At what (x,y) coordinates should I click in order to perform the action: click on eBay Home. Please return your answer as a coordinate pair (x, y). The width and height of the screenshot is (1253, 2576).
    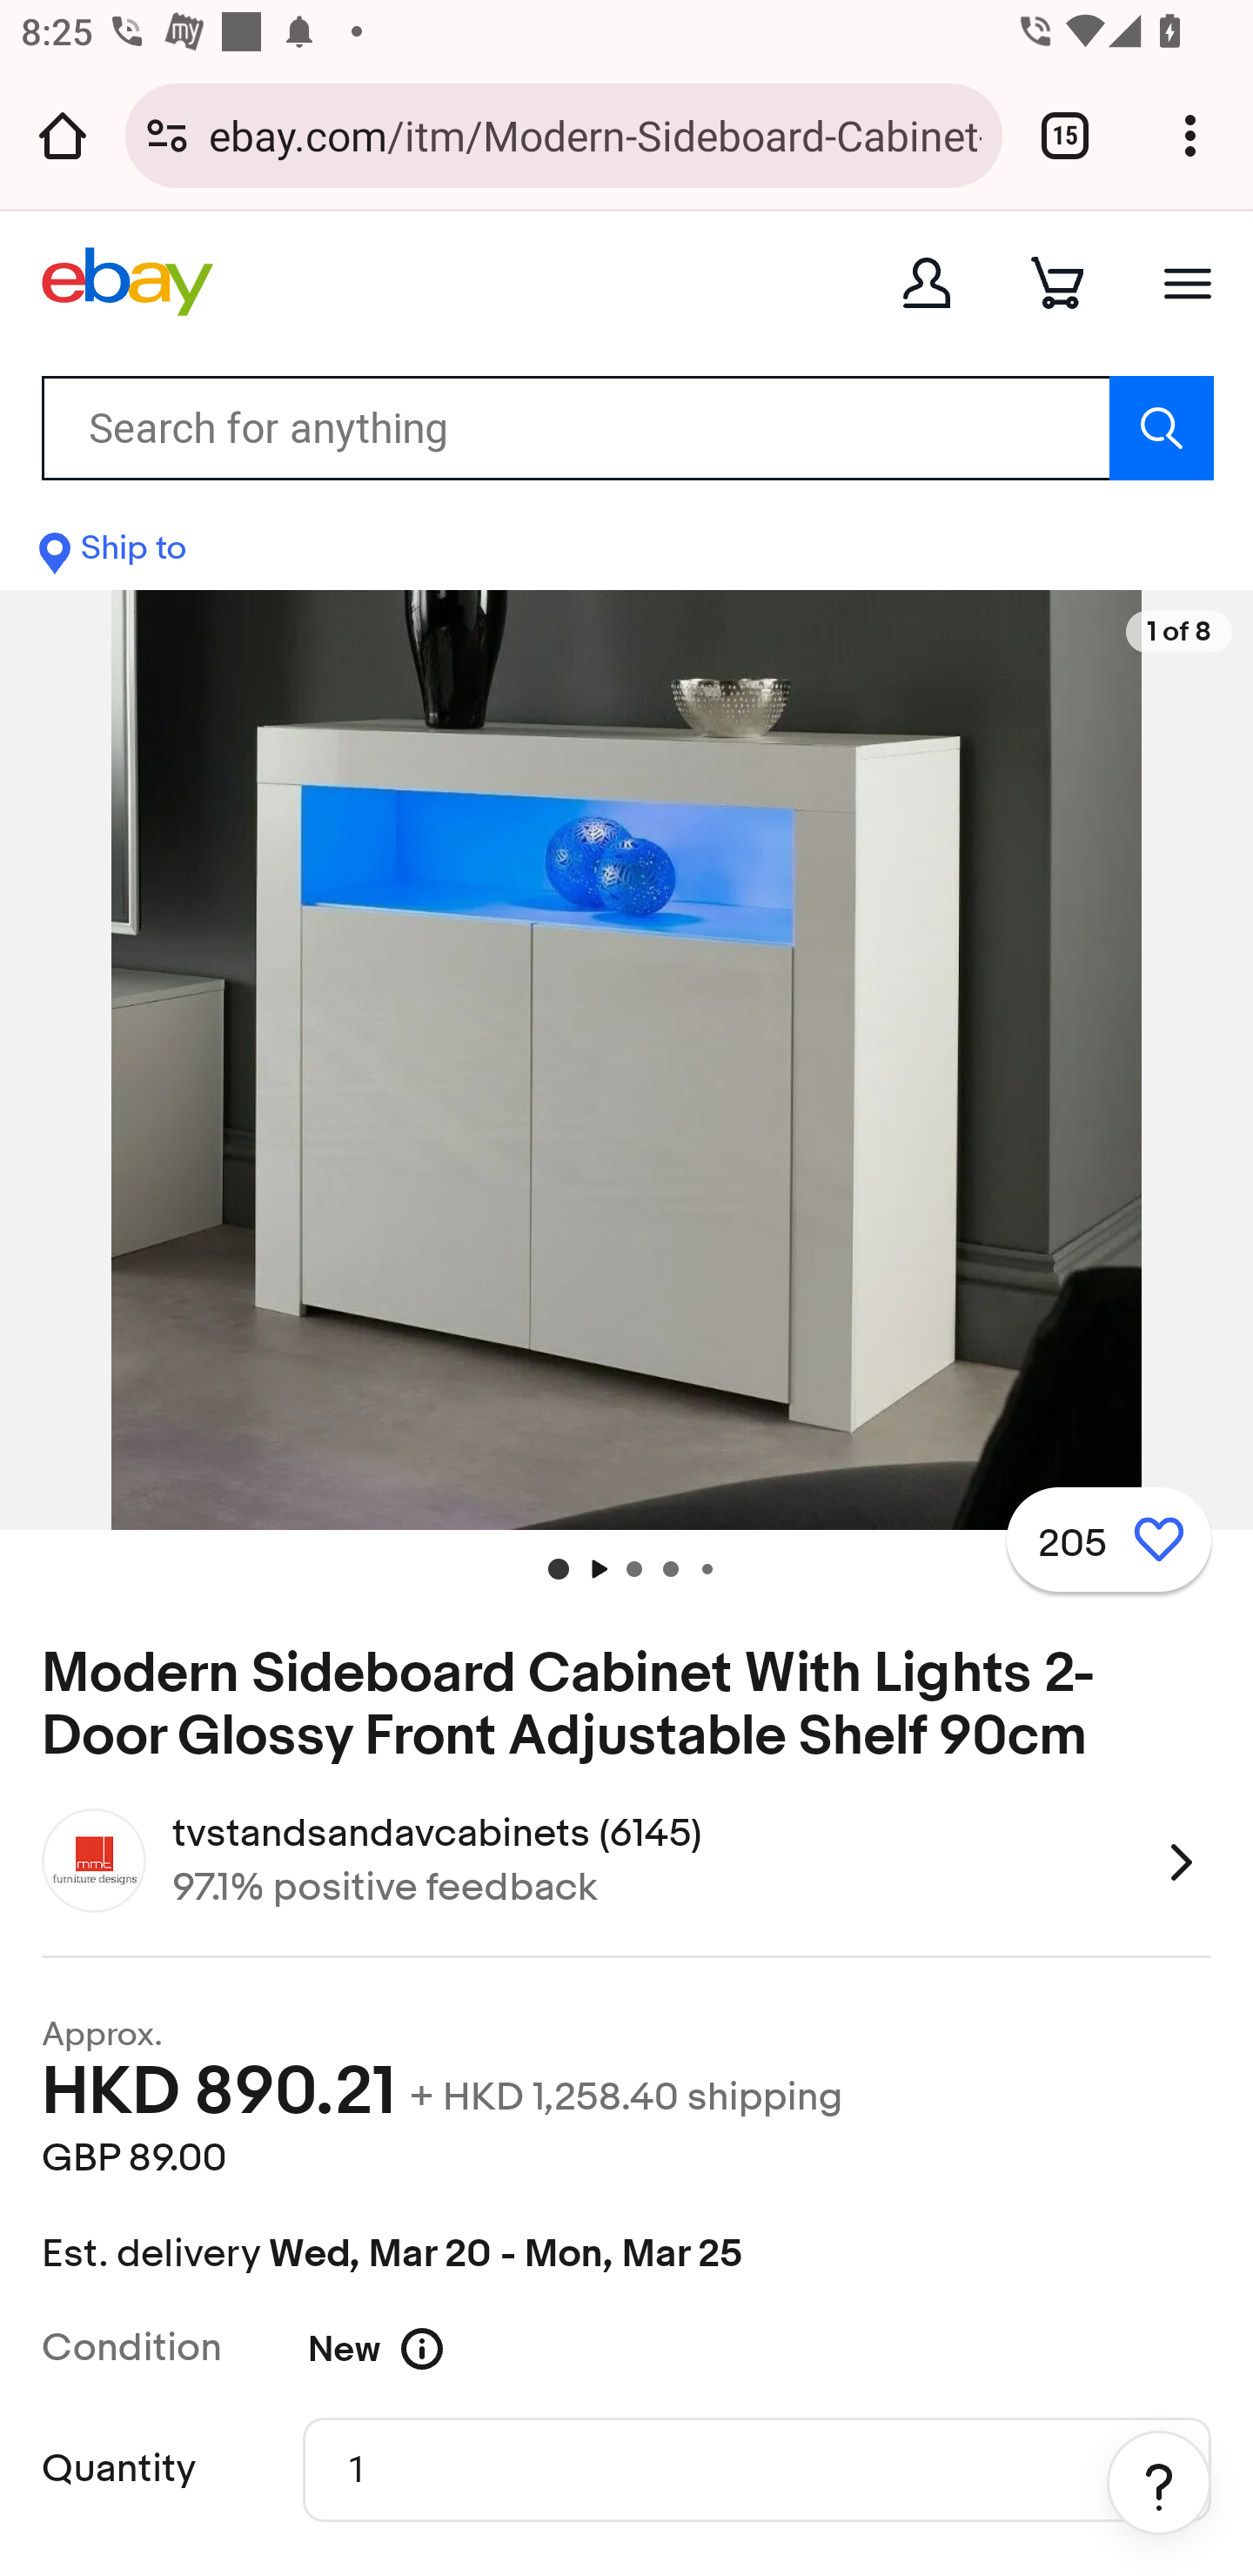
    Looking at the image, I should click on (127, 282).